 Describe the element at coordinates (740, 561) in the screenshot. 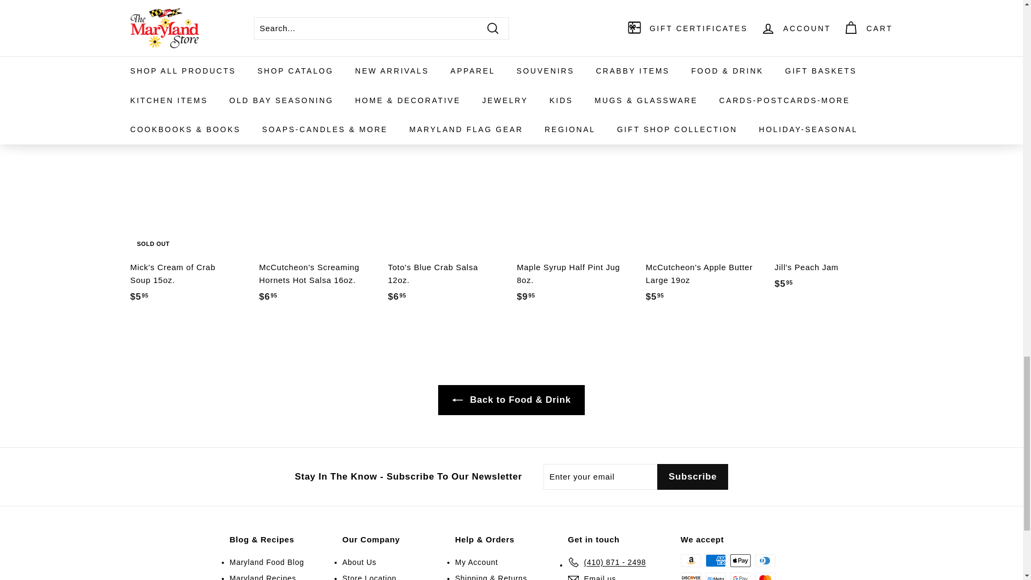

I see `Apple Pay` at that location.